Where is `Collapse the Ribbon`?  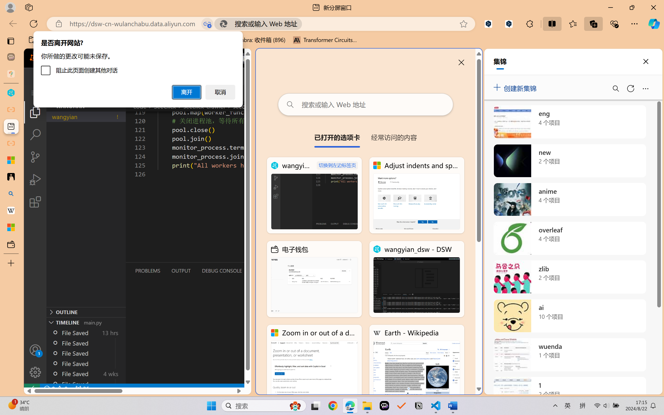
Collapse the Ribbon is located at coordinates (661, 44).